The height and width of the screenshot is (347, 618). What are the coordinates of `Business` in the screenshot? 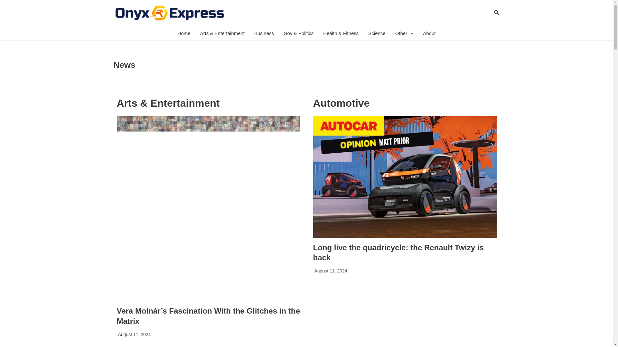 It's located at (264, 33).